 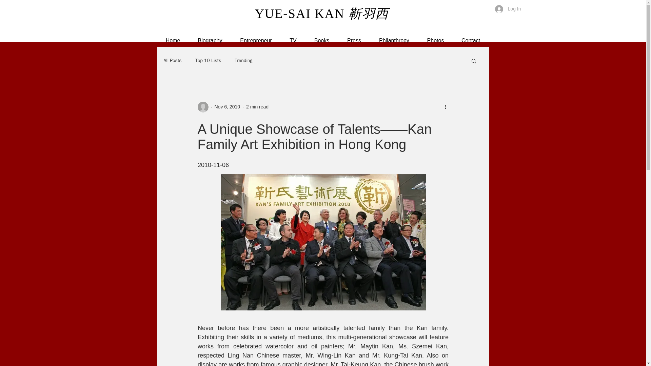 What do you see at coordinates (208, 60) in the screenshot?
I see `Top 10 Lists` at bounding box center [208, 60].